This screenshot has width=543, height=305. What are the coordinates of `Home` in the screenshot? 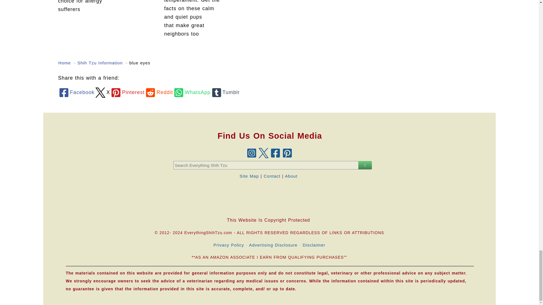 It's located at (64, 63).